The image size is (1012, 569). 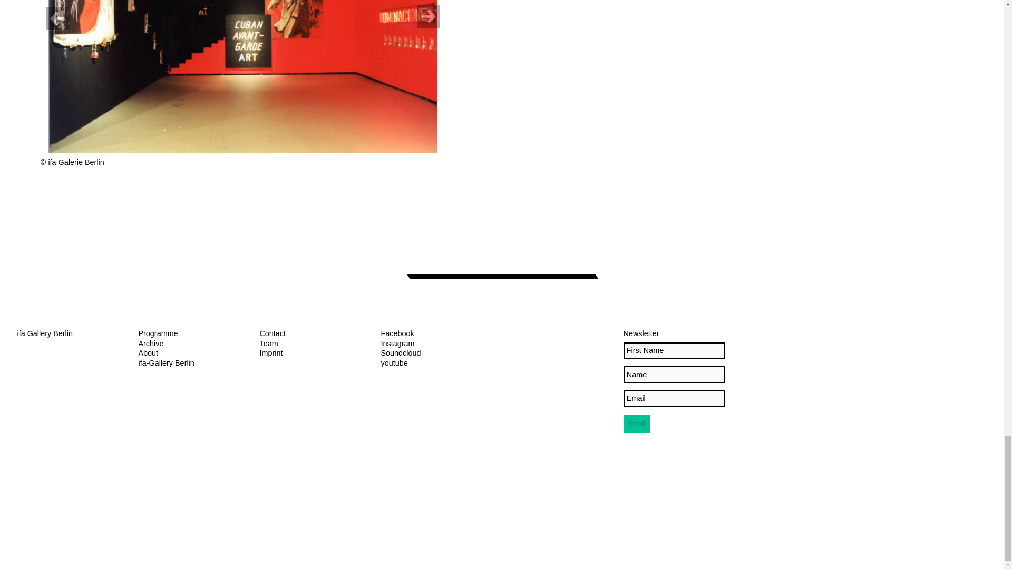 I want to click on Instagram, so click(x=397, y=344).